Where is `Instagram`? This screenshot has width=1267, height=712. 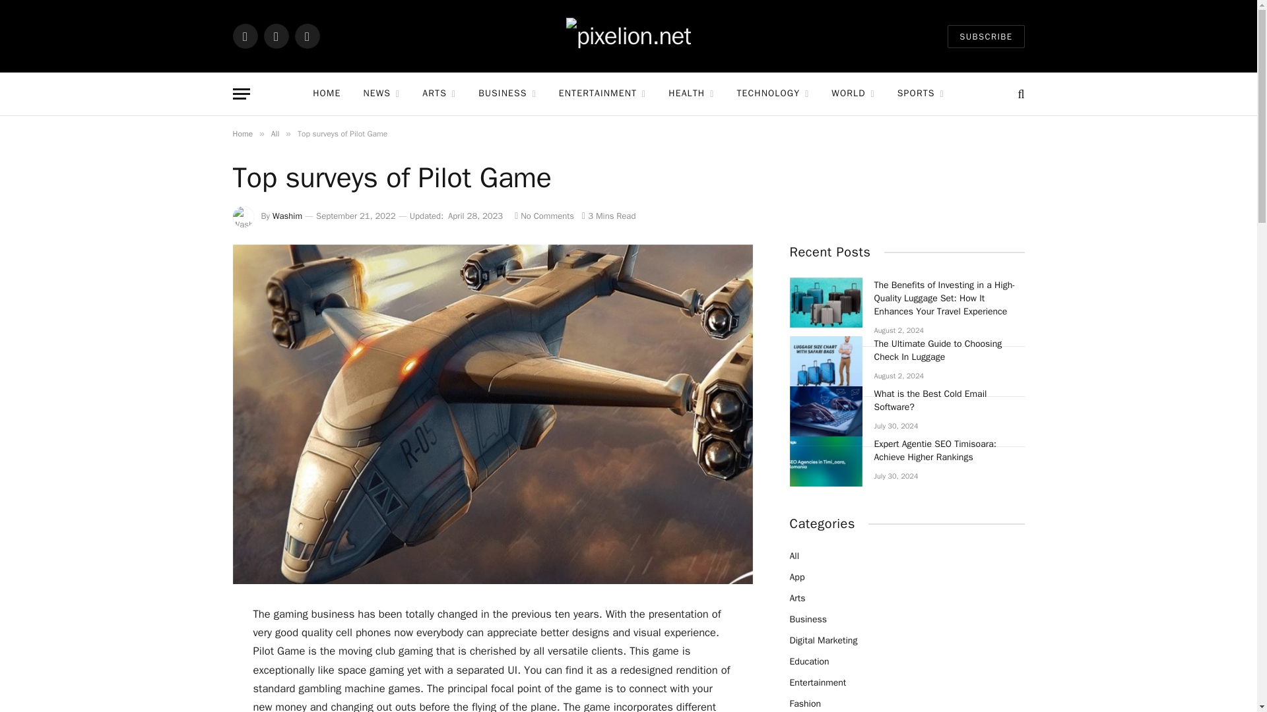
Instagram is located at coordinates (306, 36).